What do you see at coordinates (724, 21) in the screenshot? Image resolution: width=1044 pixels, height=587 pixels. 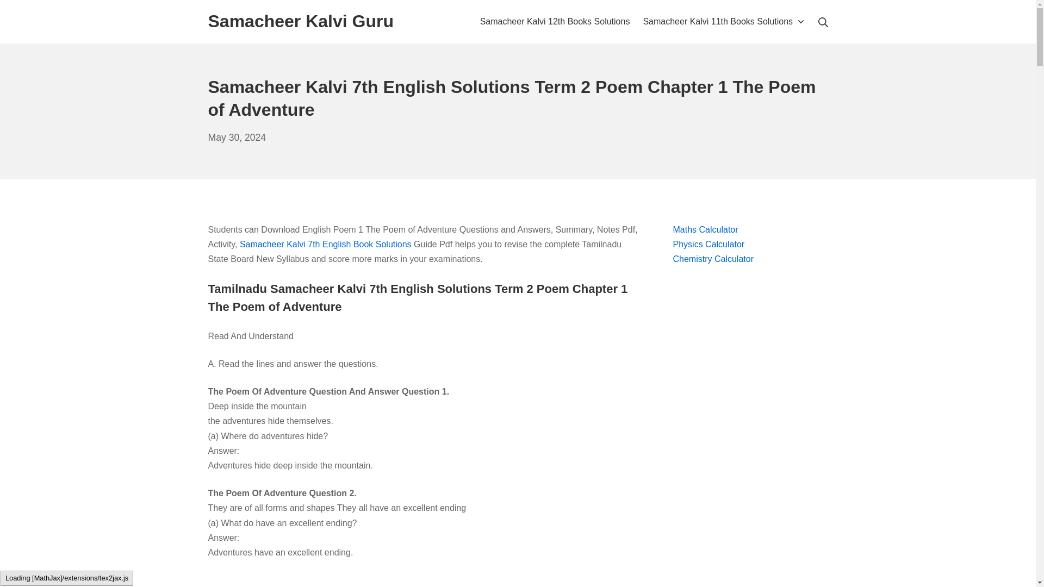 I see `Samacheer Kalvi 7th English Book Solutions` at bounding box center [724, 21].